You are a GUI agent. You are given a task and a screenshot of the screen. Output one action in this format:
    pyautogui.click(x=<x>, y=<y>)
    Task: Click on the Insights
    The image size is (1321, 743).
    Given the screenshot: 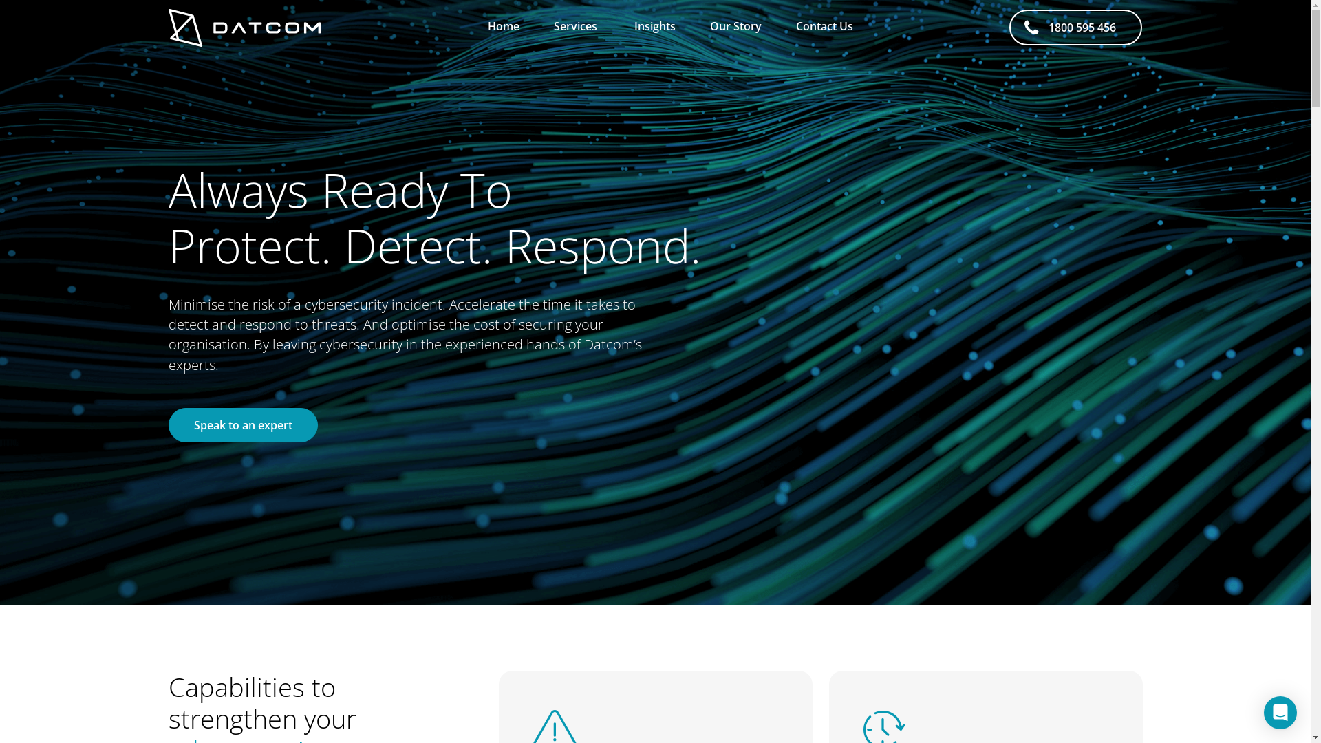 What is the action you would take?
    pyautogui.click(x=655, y=28)
    